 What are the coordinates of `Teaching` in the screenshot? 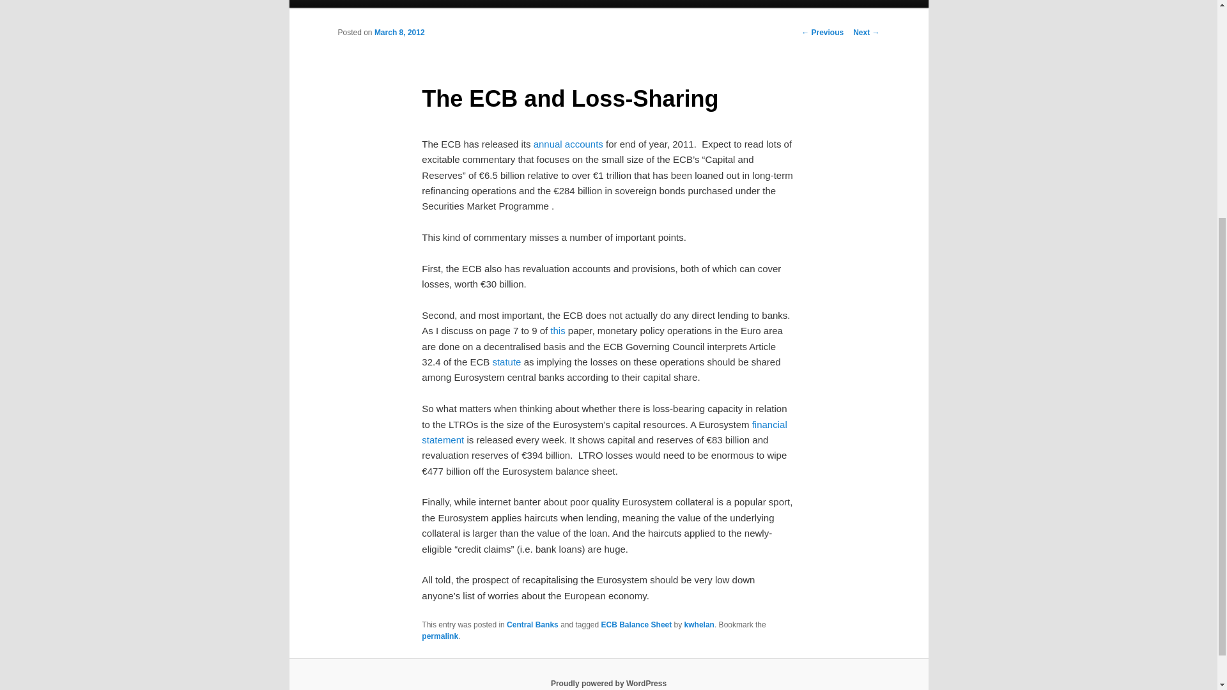 It's located at (643, 4).